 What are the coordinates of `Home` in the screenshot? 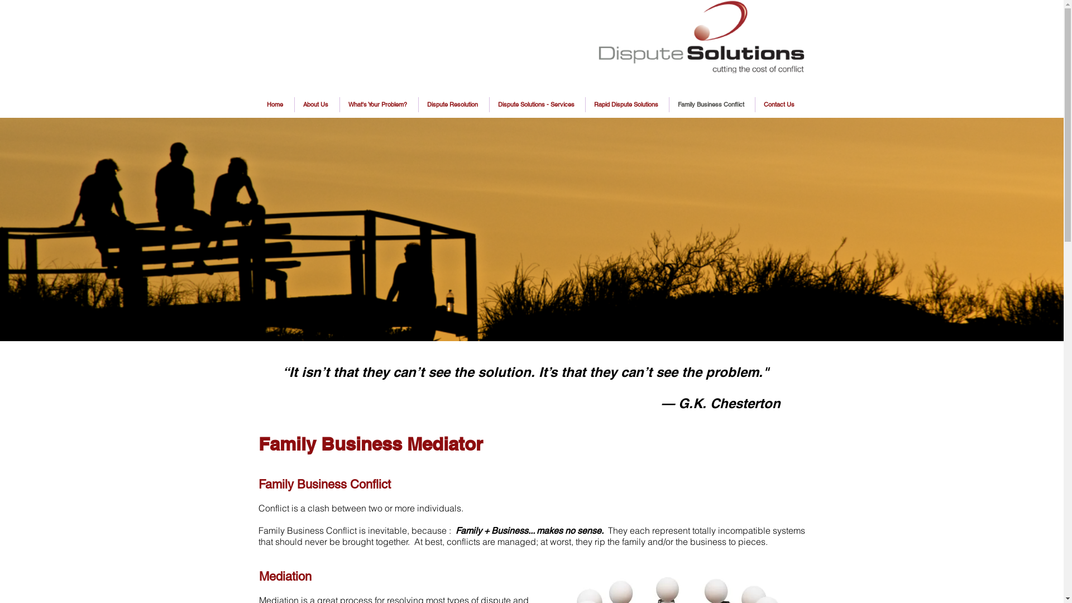 It's located at (276, 105).